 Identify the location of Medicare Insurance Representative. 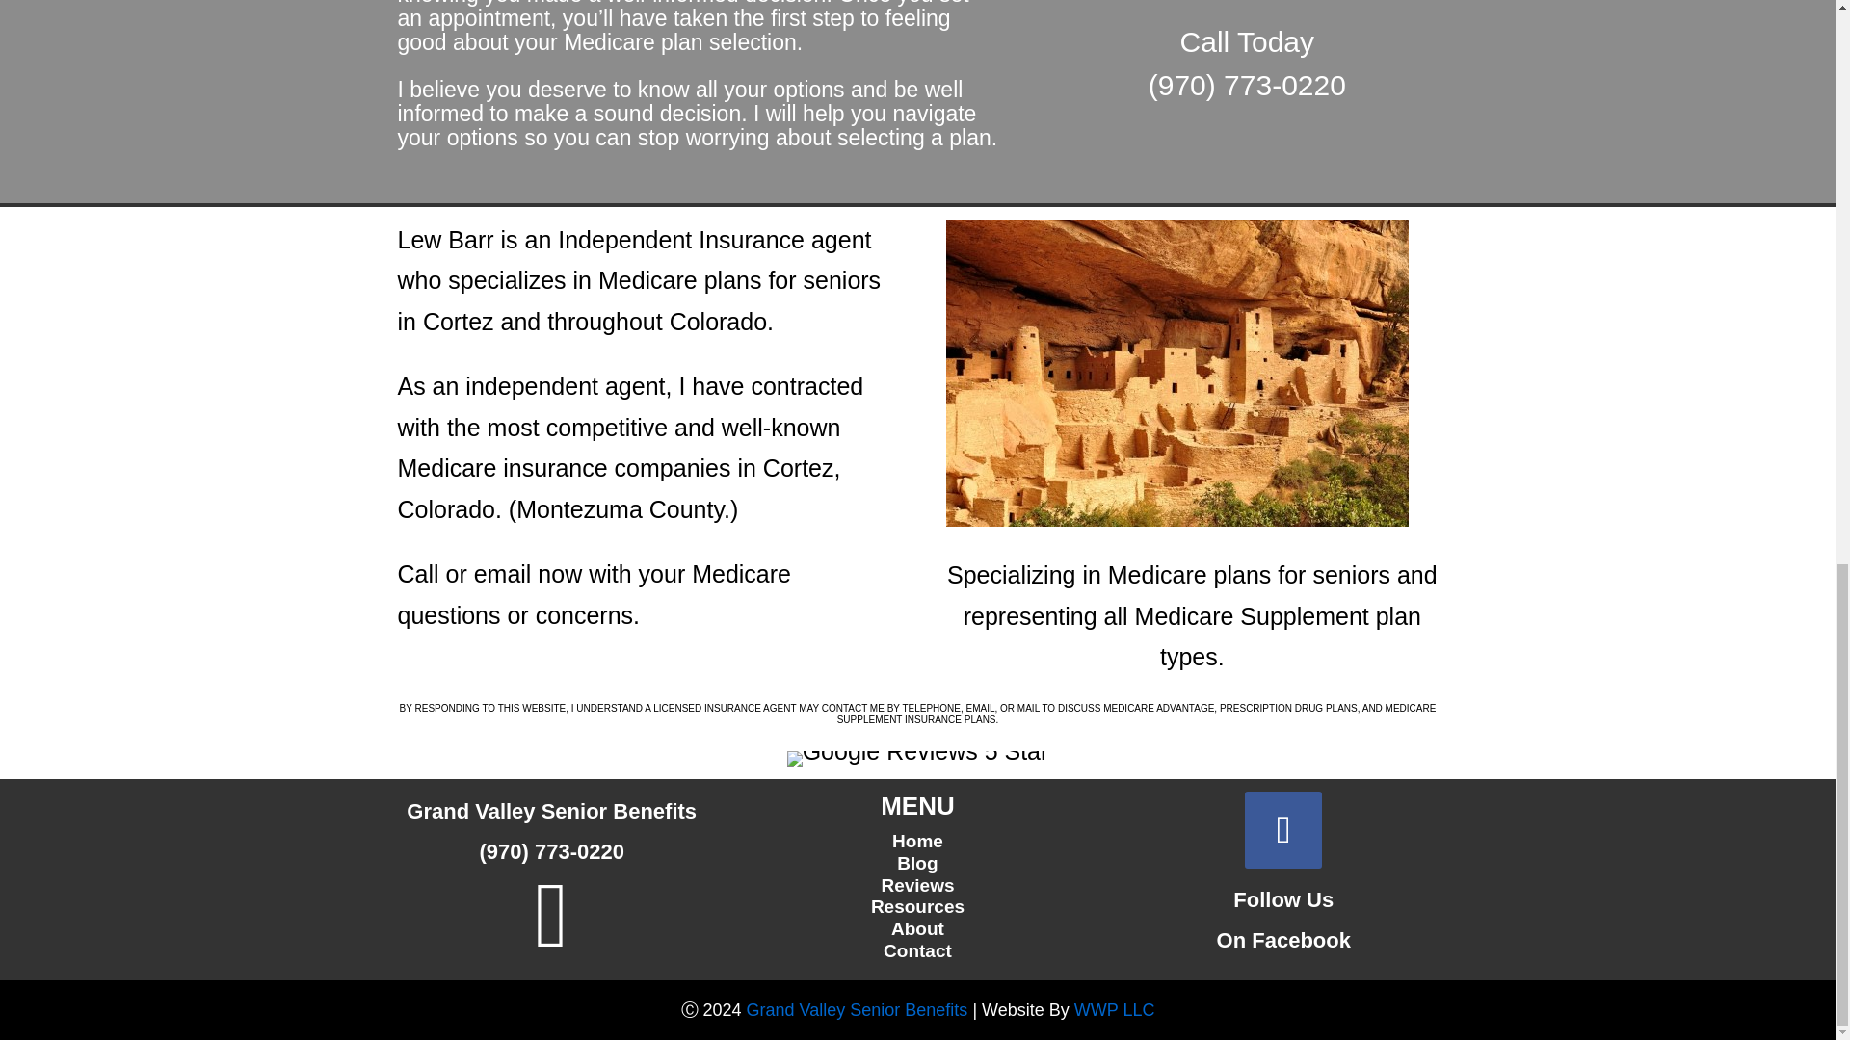
(858, 1009).